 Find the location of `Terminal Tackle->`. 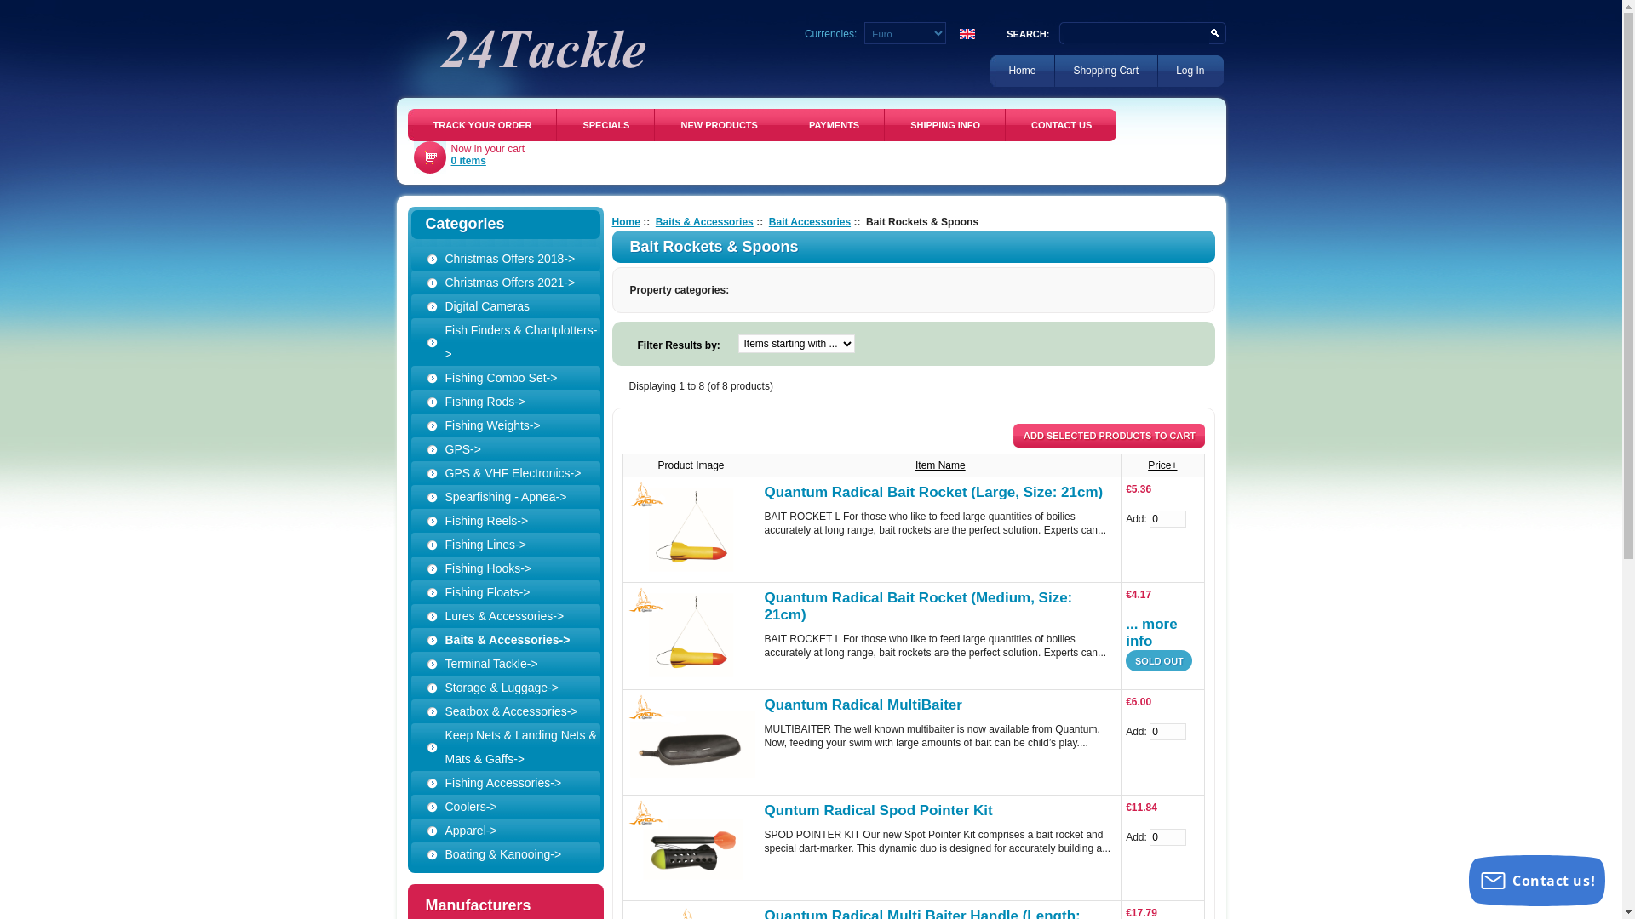

Terminal Tackle-> is located at coordinates (513, 664).